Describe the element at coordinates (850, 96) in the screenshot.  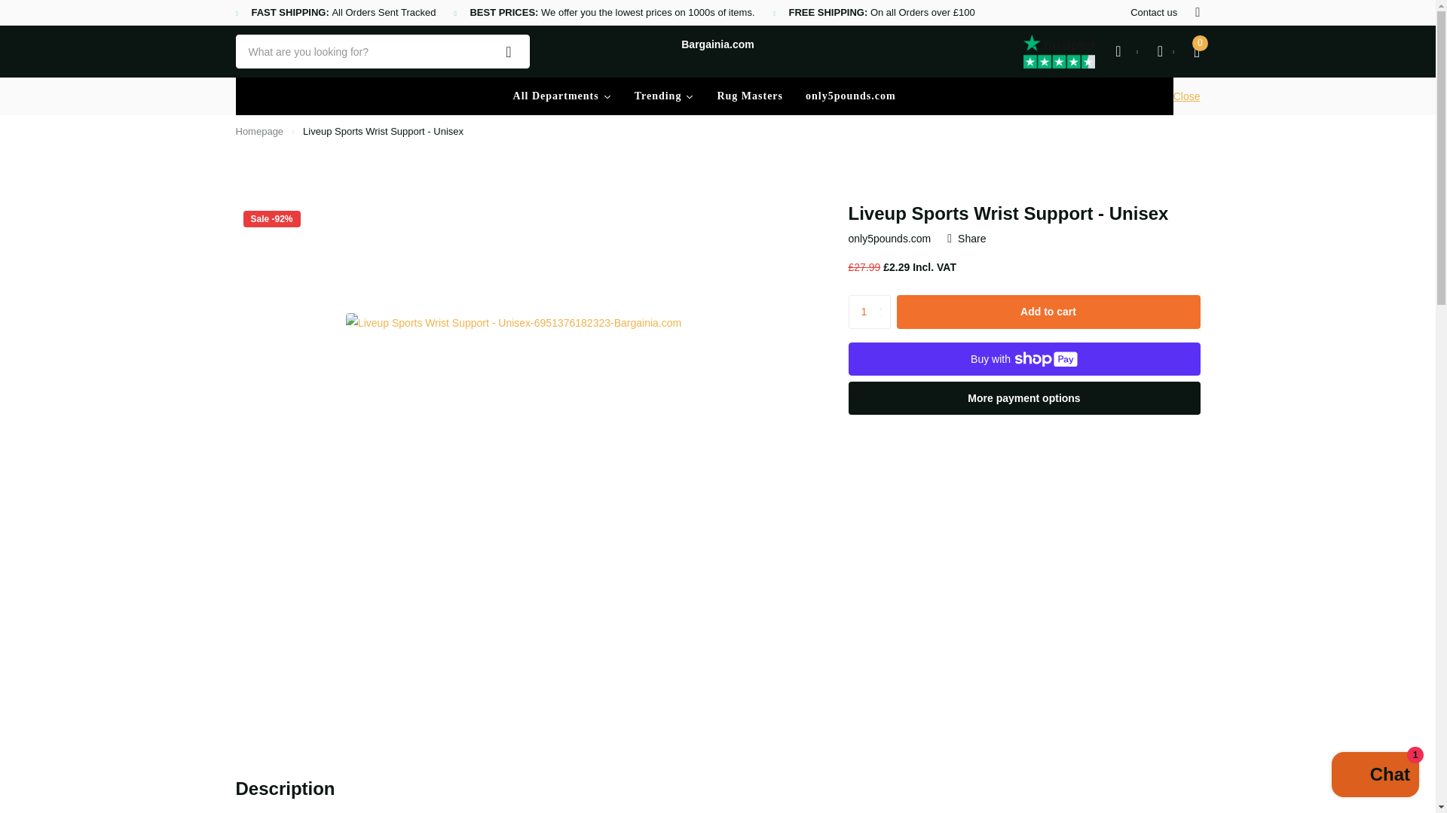
I see `only5pounds.com` at that location.